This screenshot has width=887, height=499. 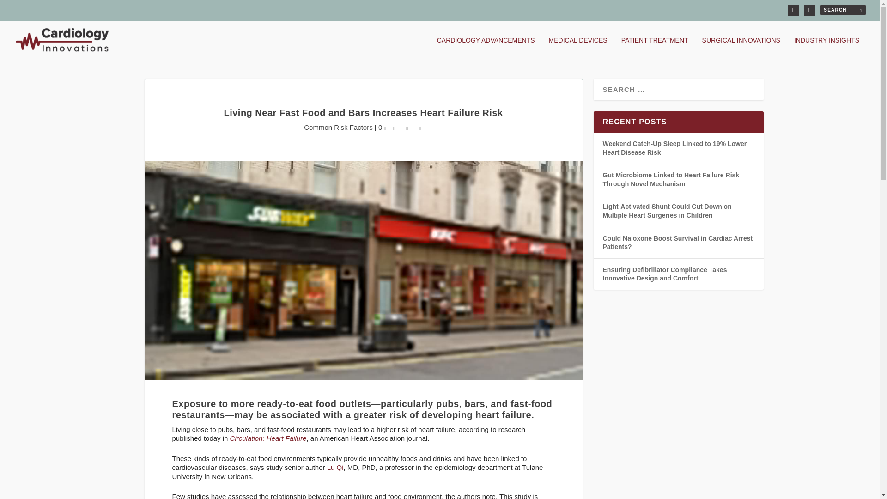 I want to click on Search for:, so click(x=843, y=10).